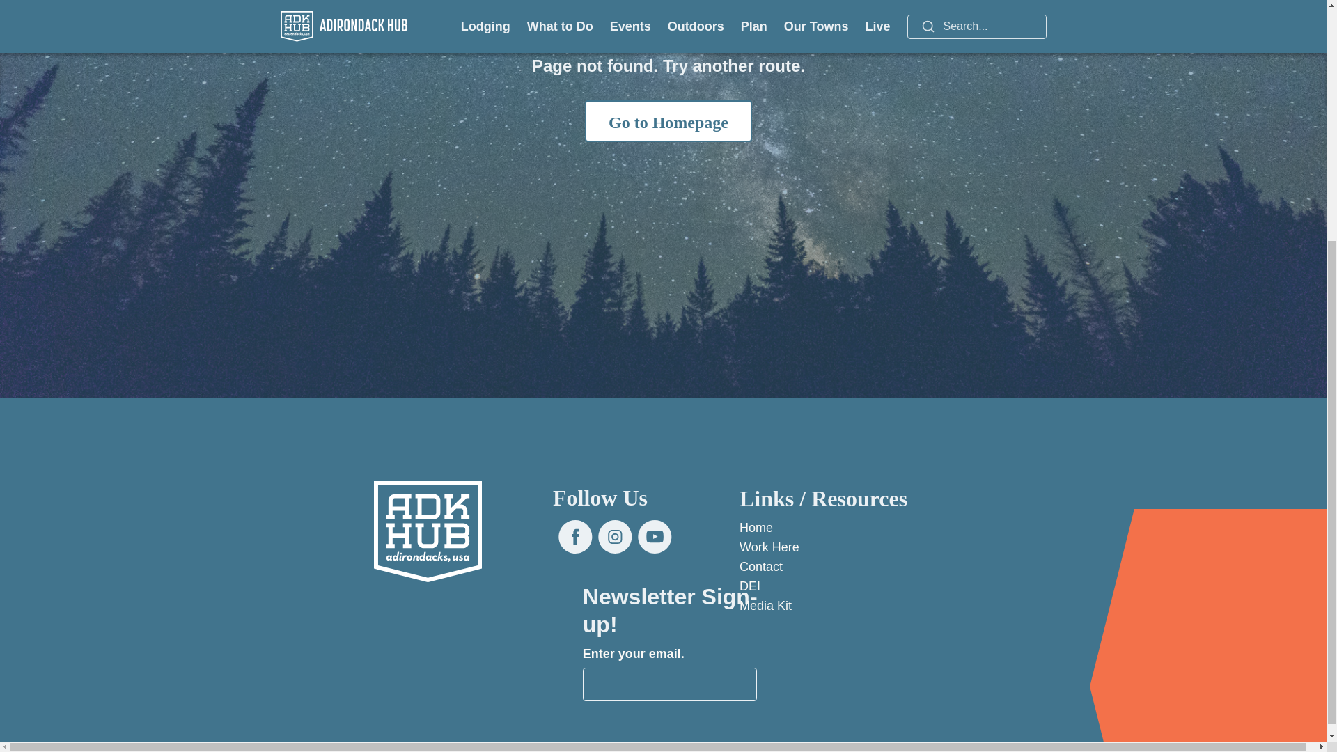 This screenshot has width=1337, height=752. Describe the element at coordinates (670, 684) in the screenshot. I see `Newsletter Sign-up` at that location.